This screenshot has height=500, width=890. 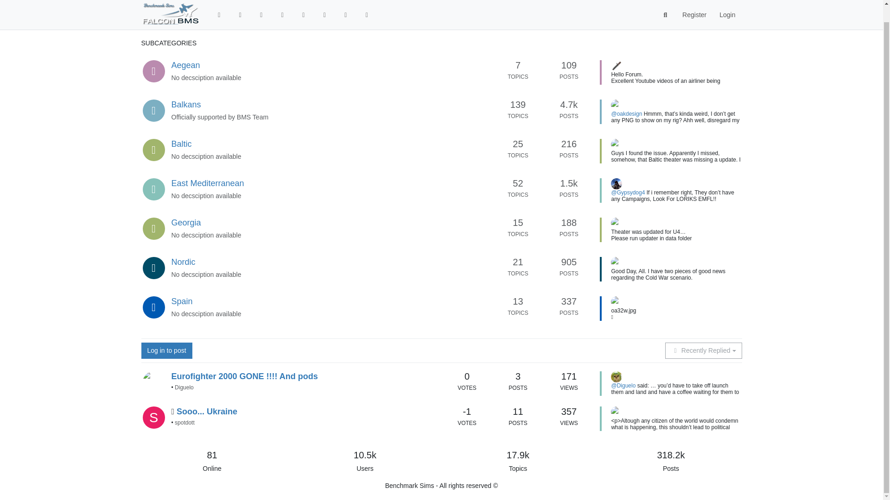 I want to click on Balkans, so click(x=186, y=105).